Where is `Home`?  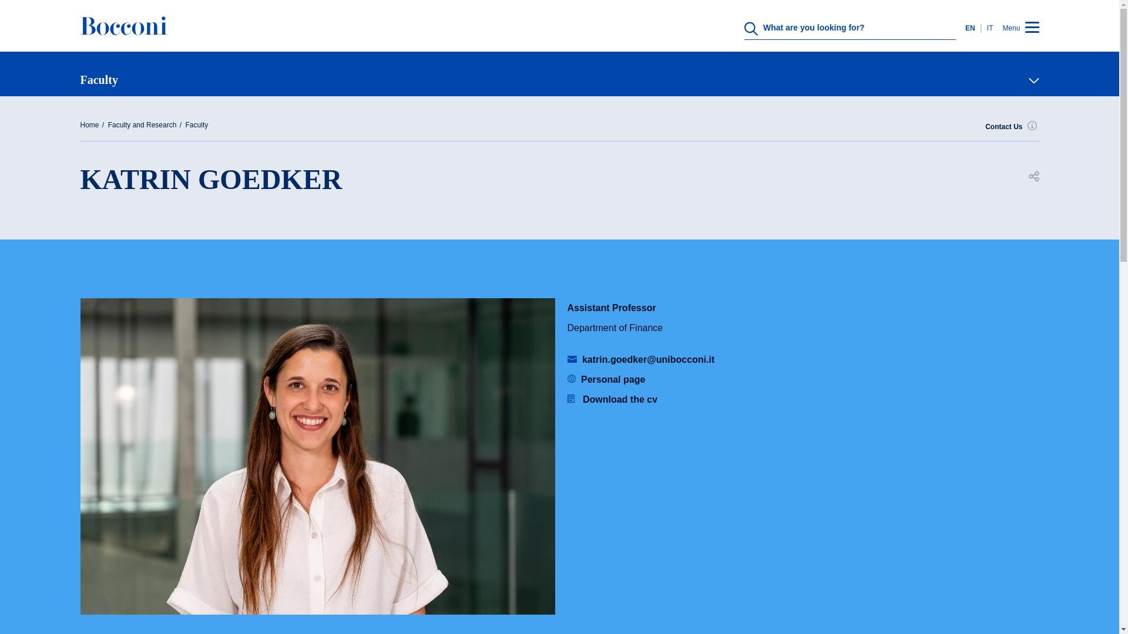
Home is located at coordinates (123, 34).